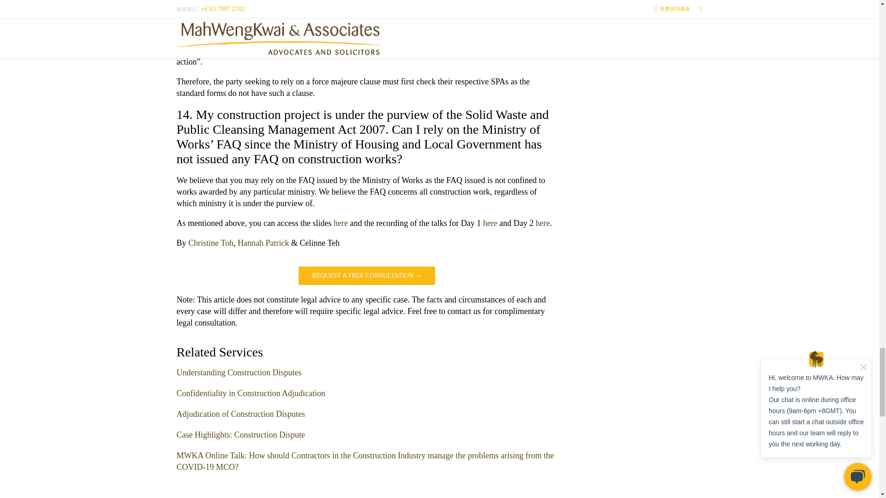 This screenshot has height=498, width=886. What do you see at coordinates (210, 243) in the screenshot?
I see `Christine Toh` at bounding box center [210, 243].